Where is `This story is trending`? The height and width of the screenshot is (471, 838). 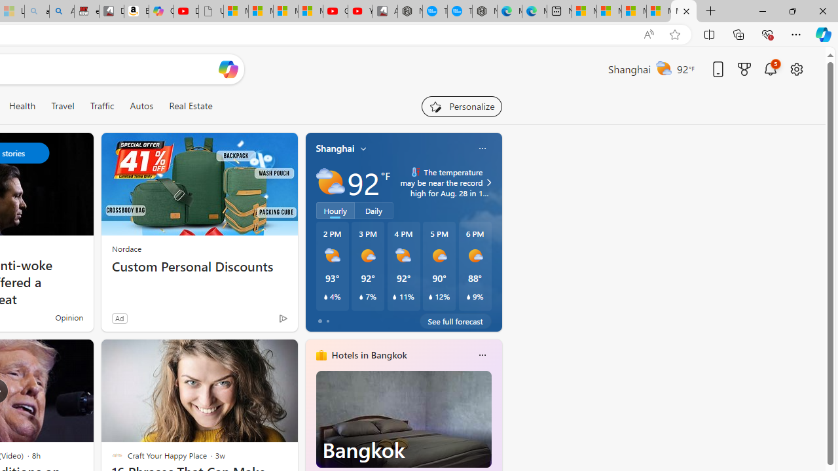 This story is trending is located at coordinates (257, 321).